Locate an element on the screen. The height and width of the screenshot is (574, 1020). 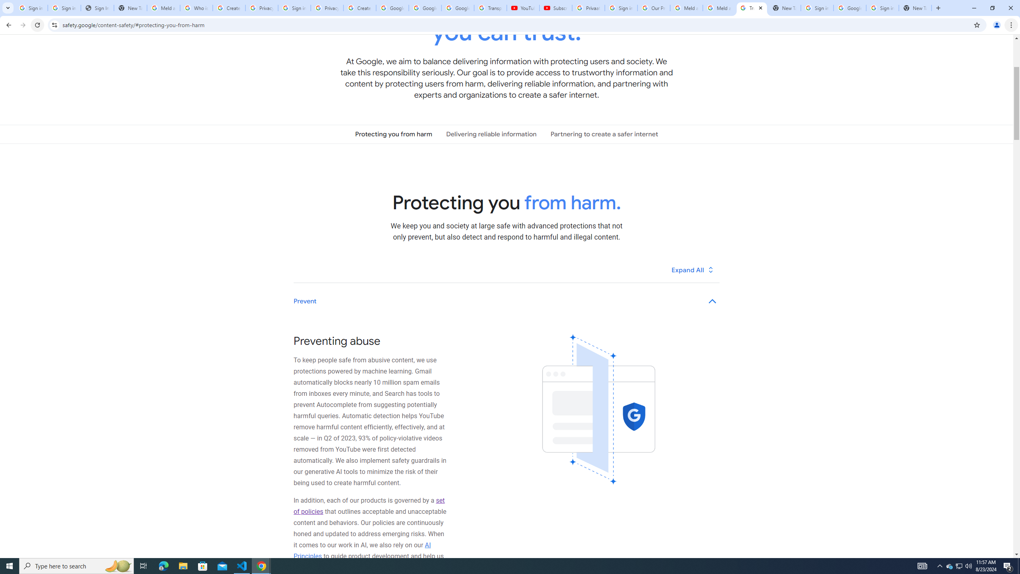
Google Cybersecurity Innovations - Google Safety Center is located at coordinates (850, 8).